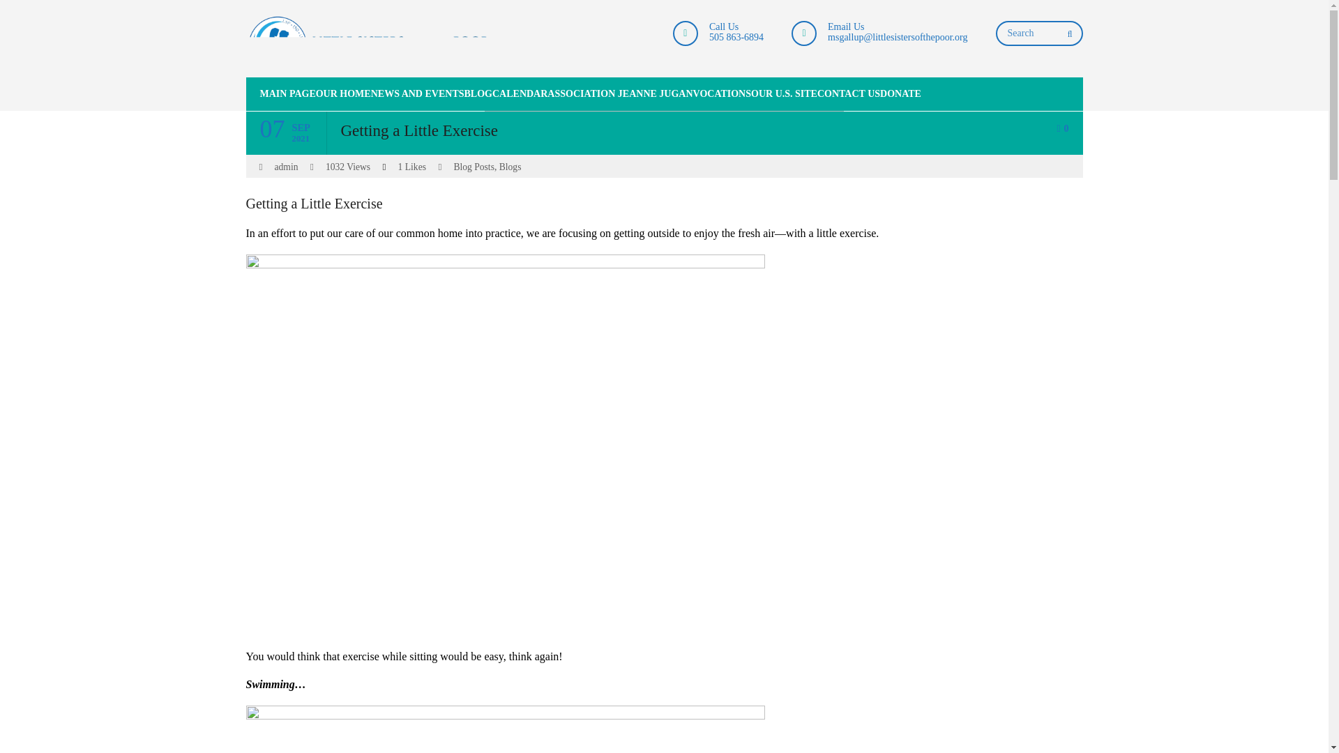 The height and width of the screenshot is (753, 1339). What do you see at coordinates (848, 93) in the screenshot?
I see `CONTACT US` at bounding box center [848, 93].